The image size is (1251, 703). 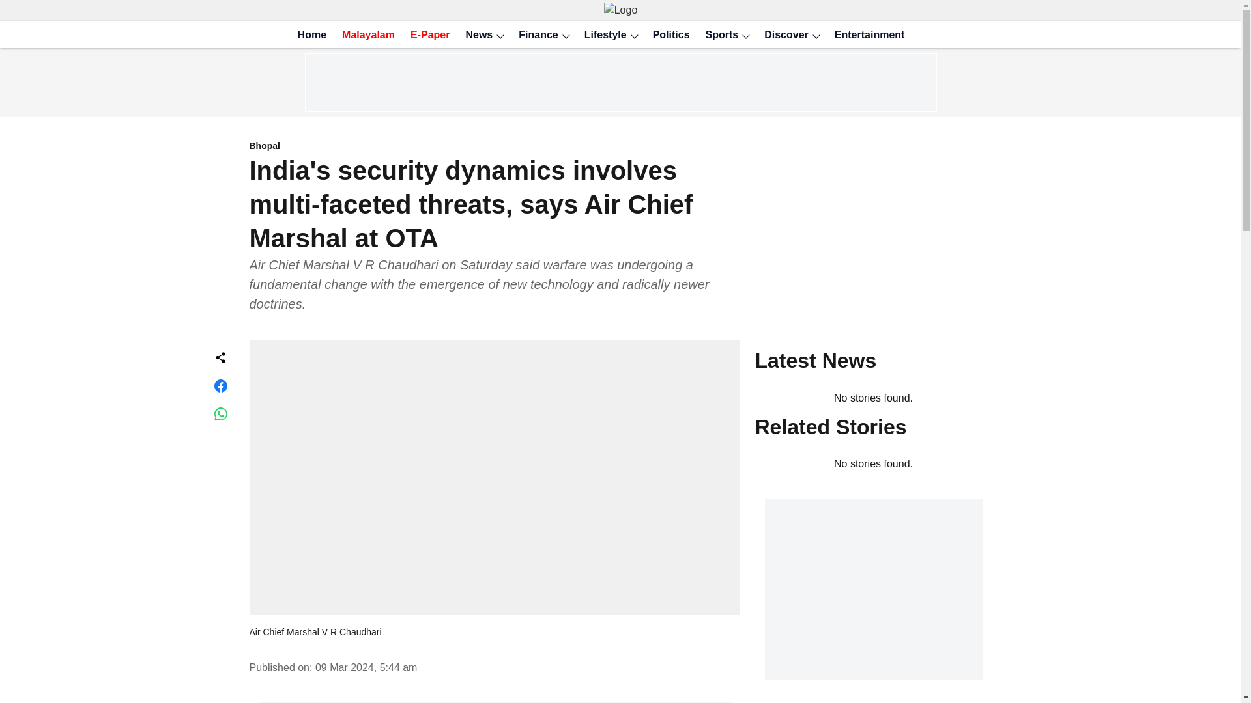 What do you see at coordinates (718, 35) in the screenshot?
I see `Sports` at bounding box center [718, 35].